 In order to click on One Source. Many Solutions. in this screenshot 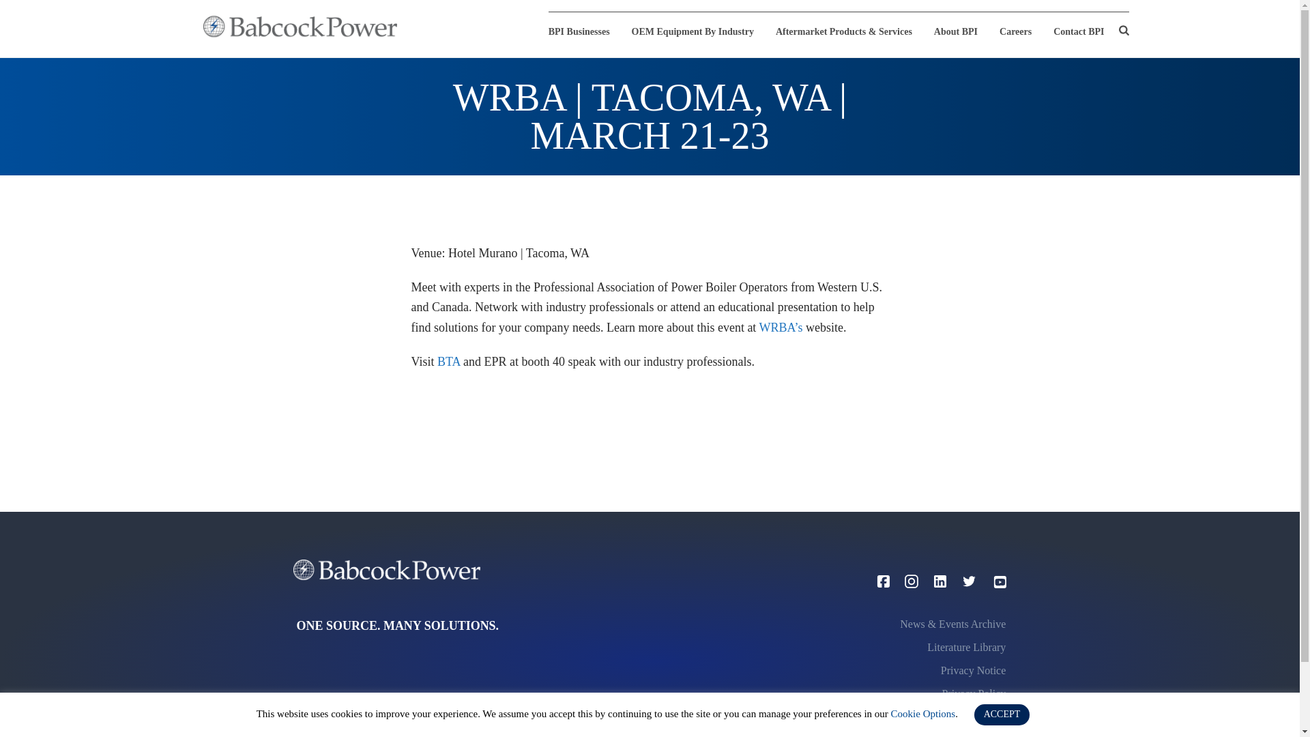, I will do `click(300, 26)`.